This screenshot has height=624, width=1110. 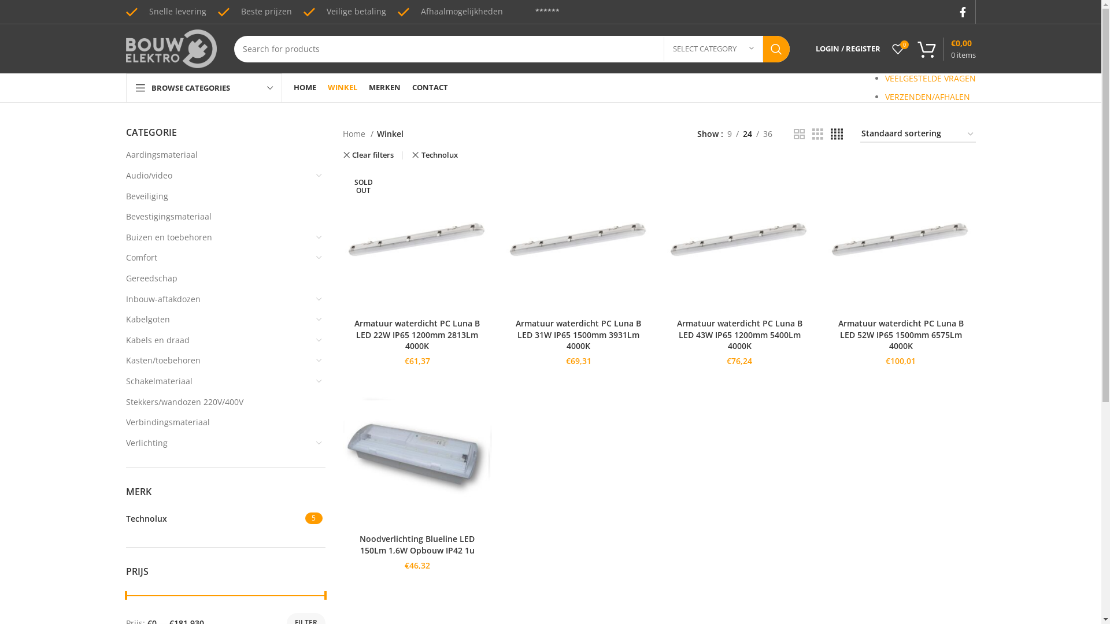 What do you see at coordinates (219, 155) in the screenshot?
I see `Aardingsmateriaal` at bounding box center [219, 155].